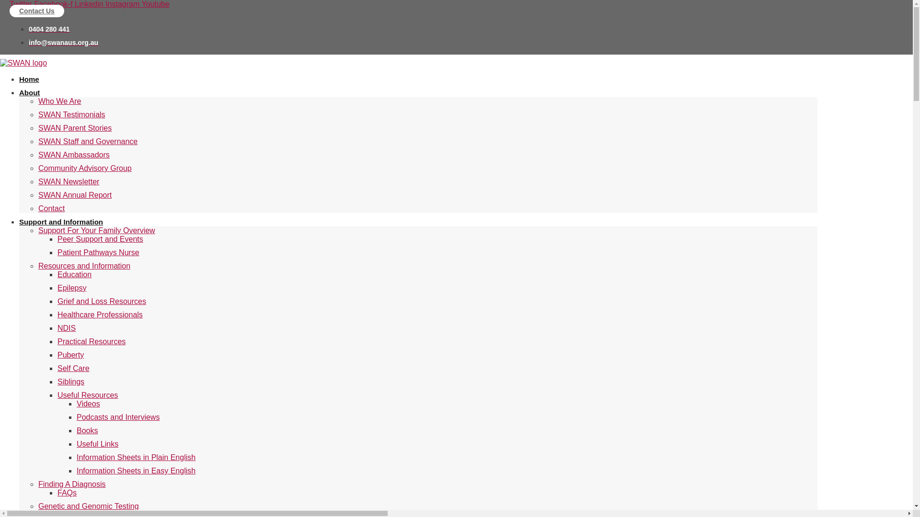  Describe the element at coordinates (101, 239) in the screenshot. I see `Peer Support and Events` at that location.